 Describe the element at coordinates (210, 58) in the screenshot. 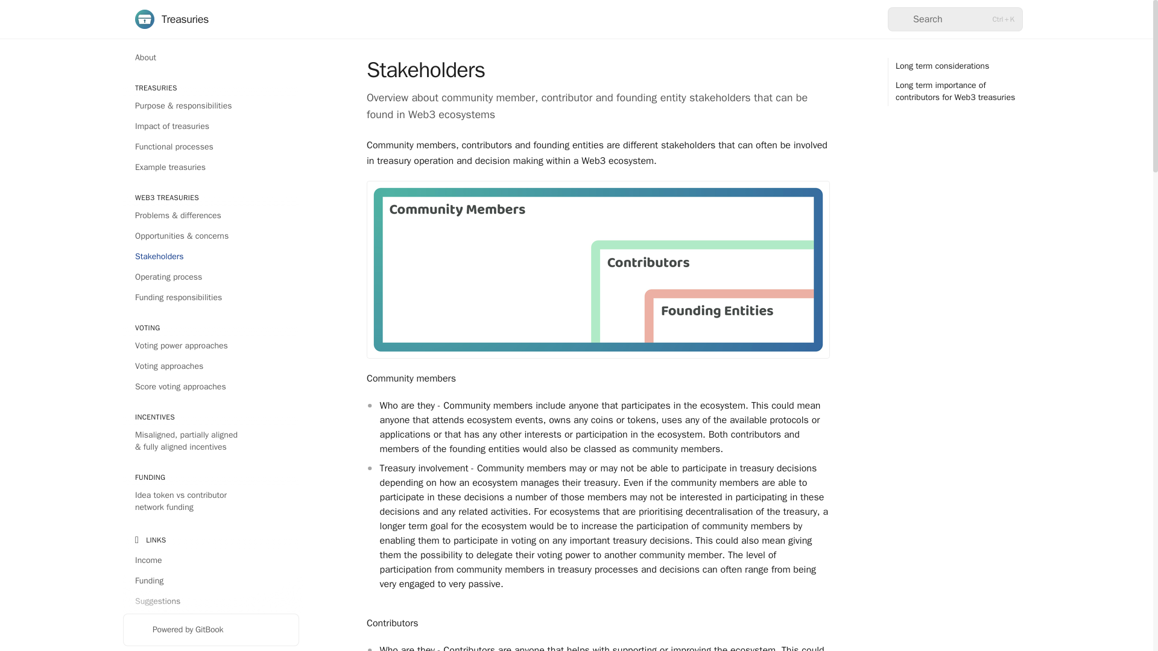

I see `About` at that location.